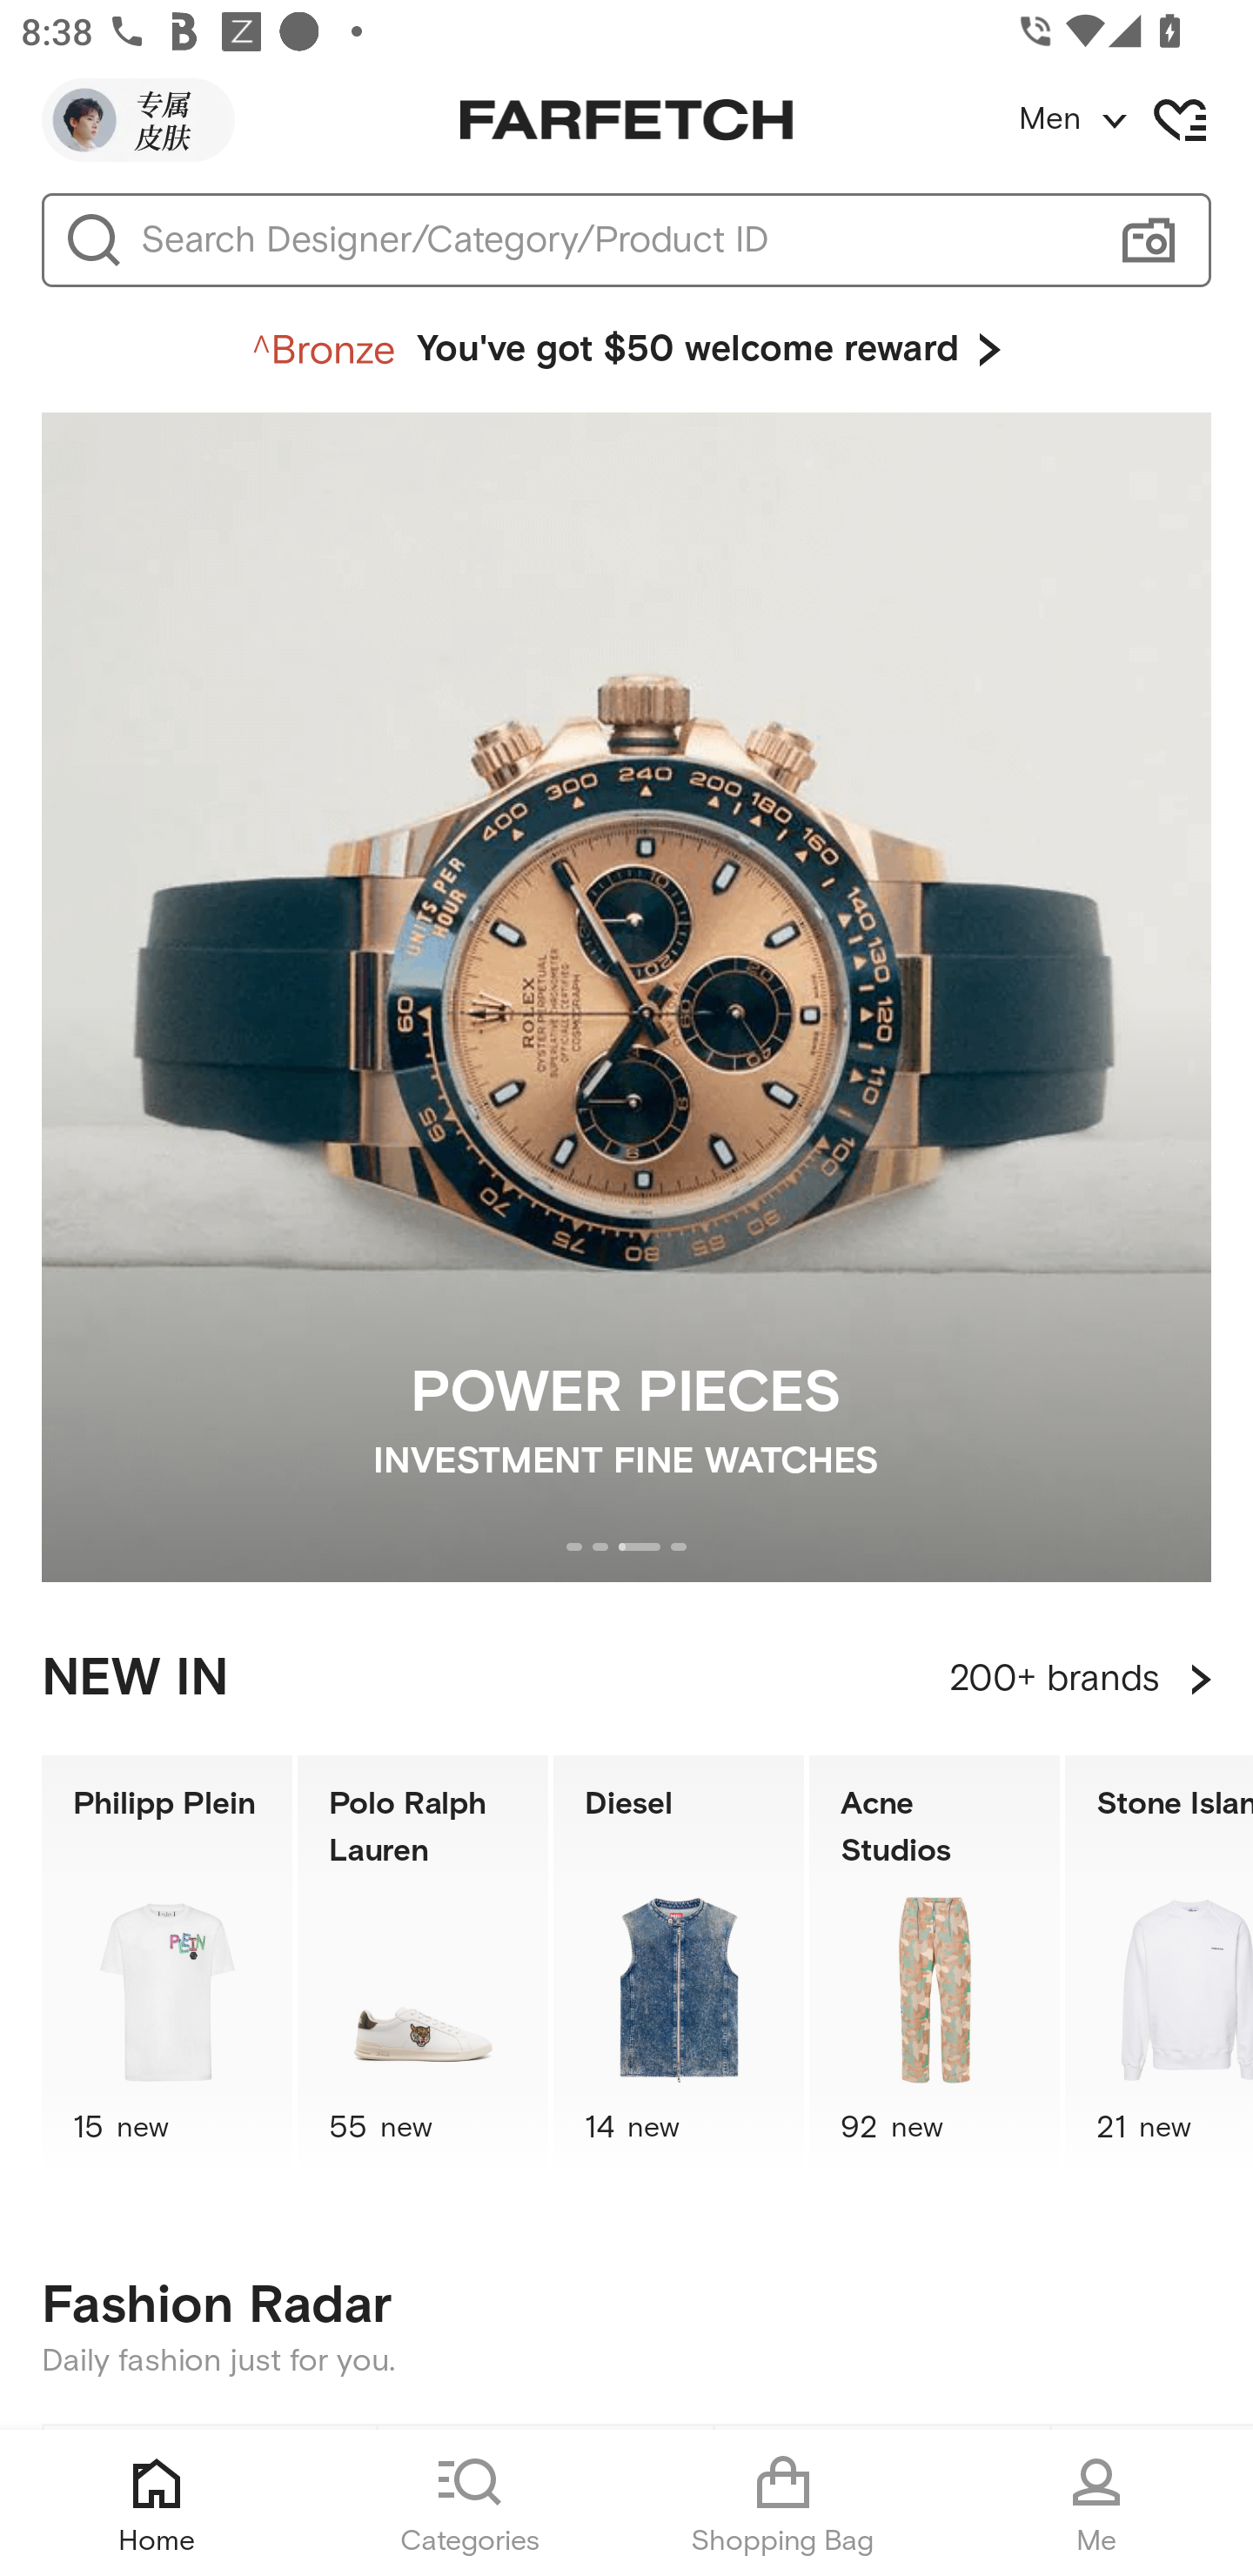 This screenshot has height=2576, width=1253. Describe the element at coordinates (1096, 2503) in the screenshot. I see `Me` at that location.